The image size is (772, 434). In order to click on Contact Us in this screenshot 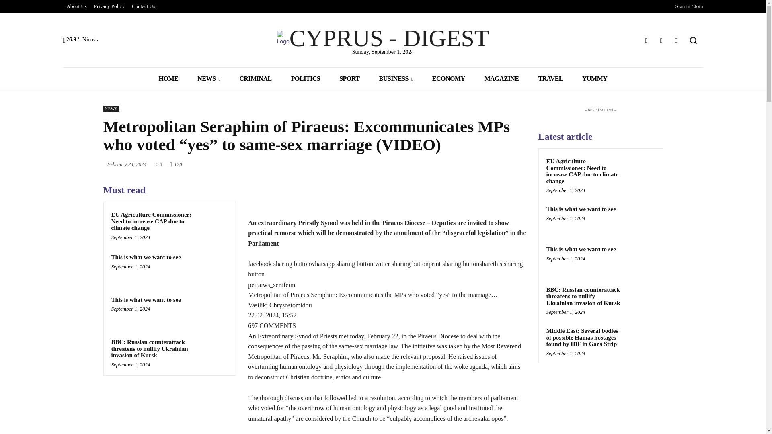, I will do `click(143, 6)`.